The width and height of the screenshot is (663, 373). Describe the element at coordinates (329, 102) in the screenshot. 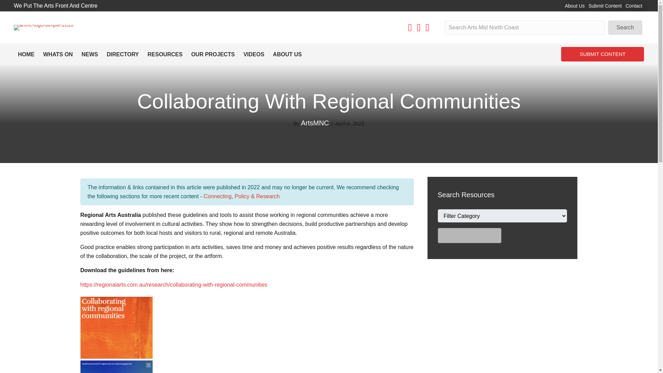

I see `Collaborating With Regional Communities` at that location.